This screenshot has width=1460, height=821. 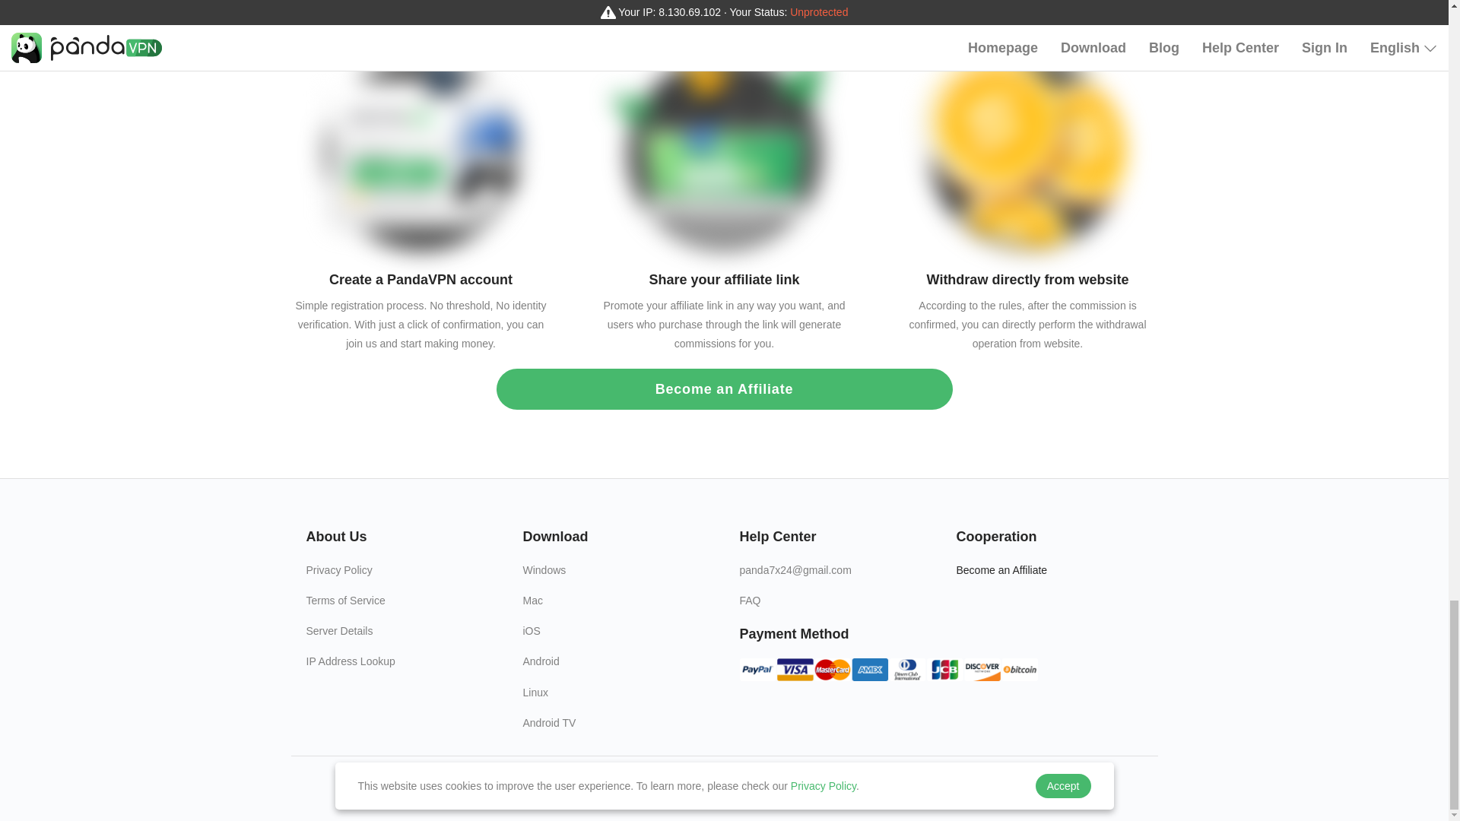 I want to click on Become an Affiliate, so click(x=1049, y=564).